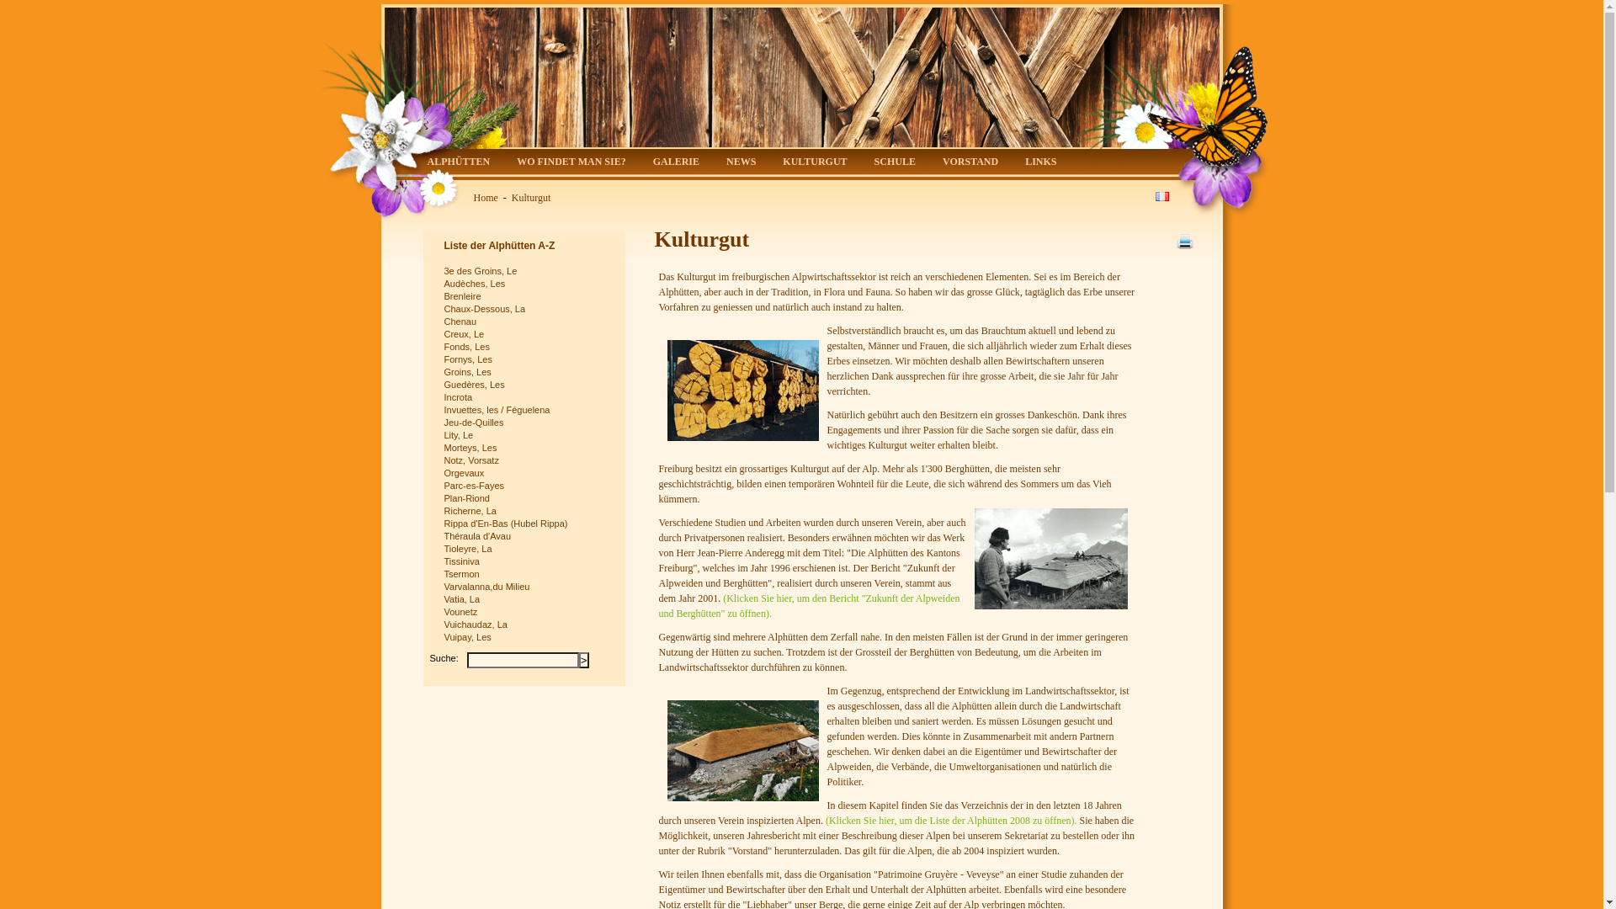  I want to click on NEWS, so click(741, 163).